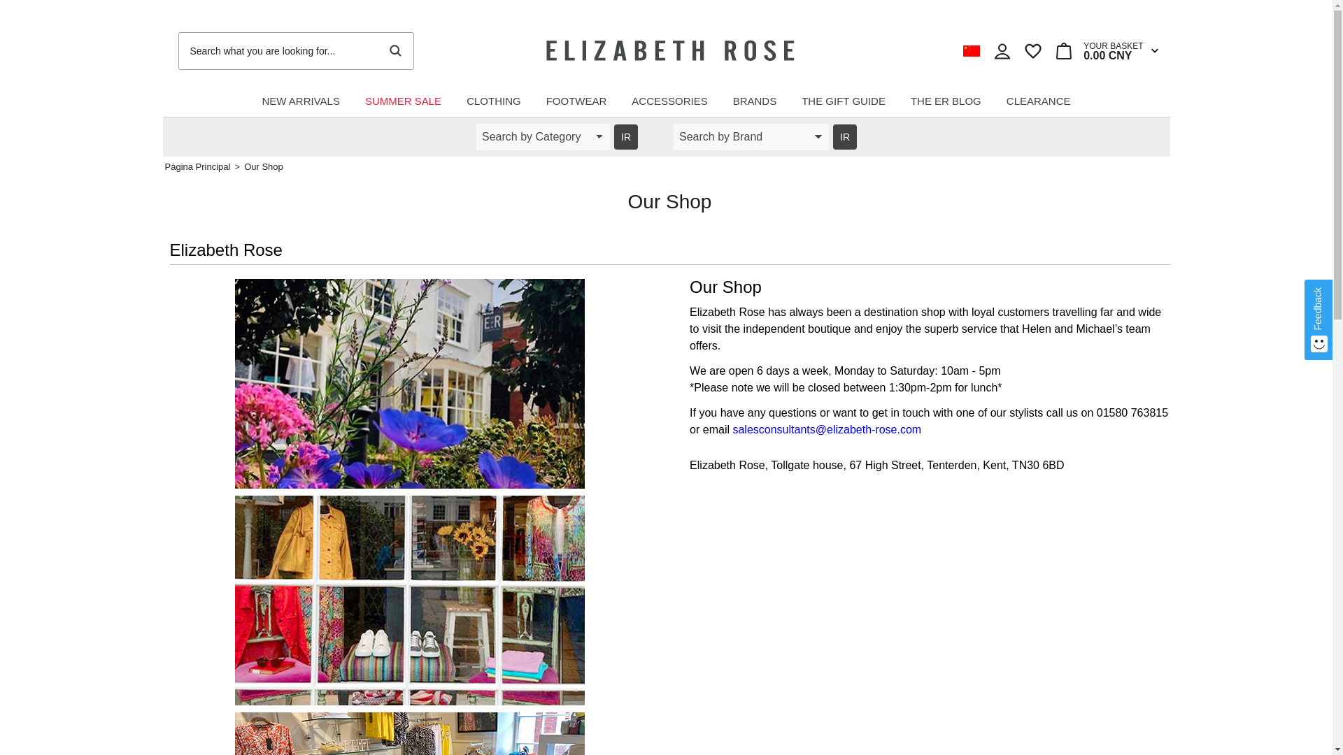 Image resolution: width=1343 pixels, height=755 pixels. I want to click on CLOTHING, so click(493, 101).